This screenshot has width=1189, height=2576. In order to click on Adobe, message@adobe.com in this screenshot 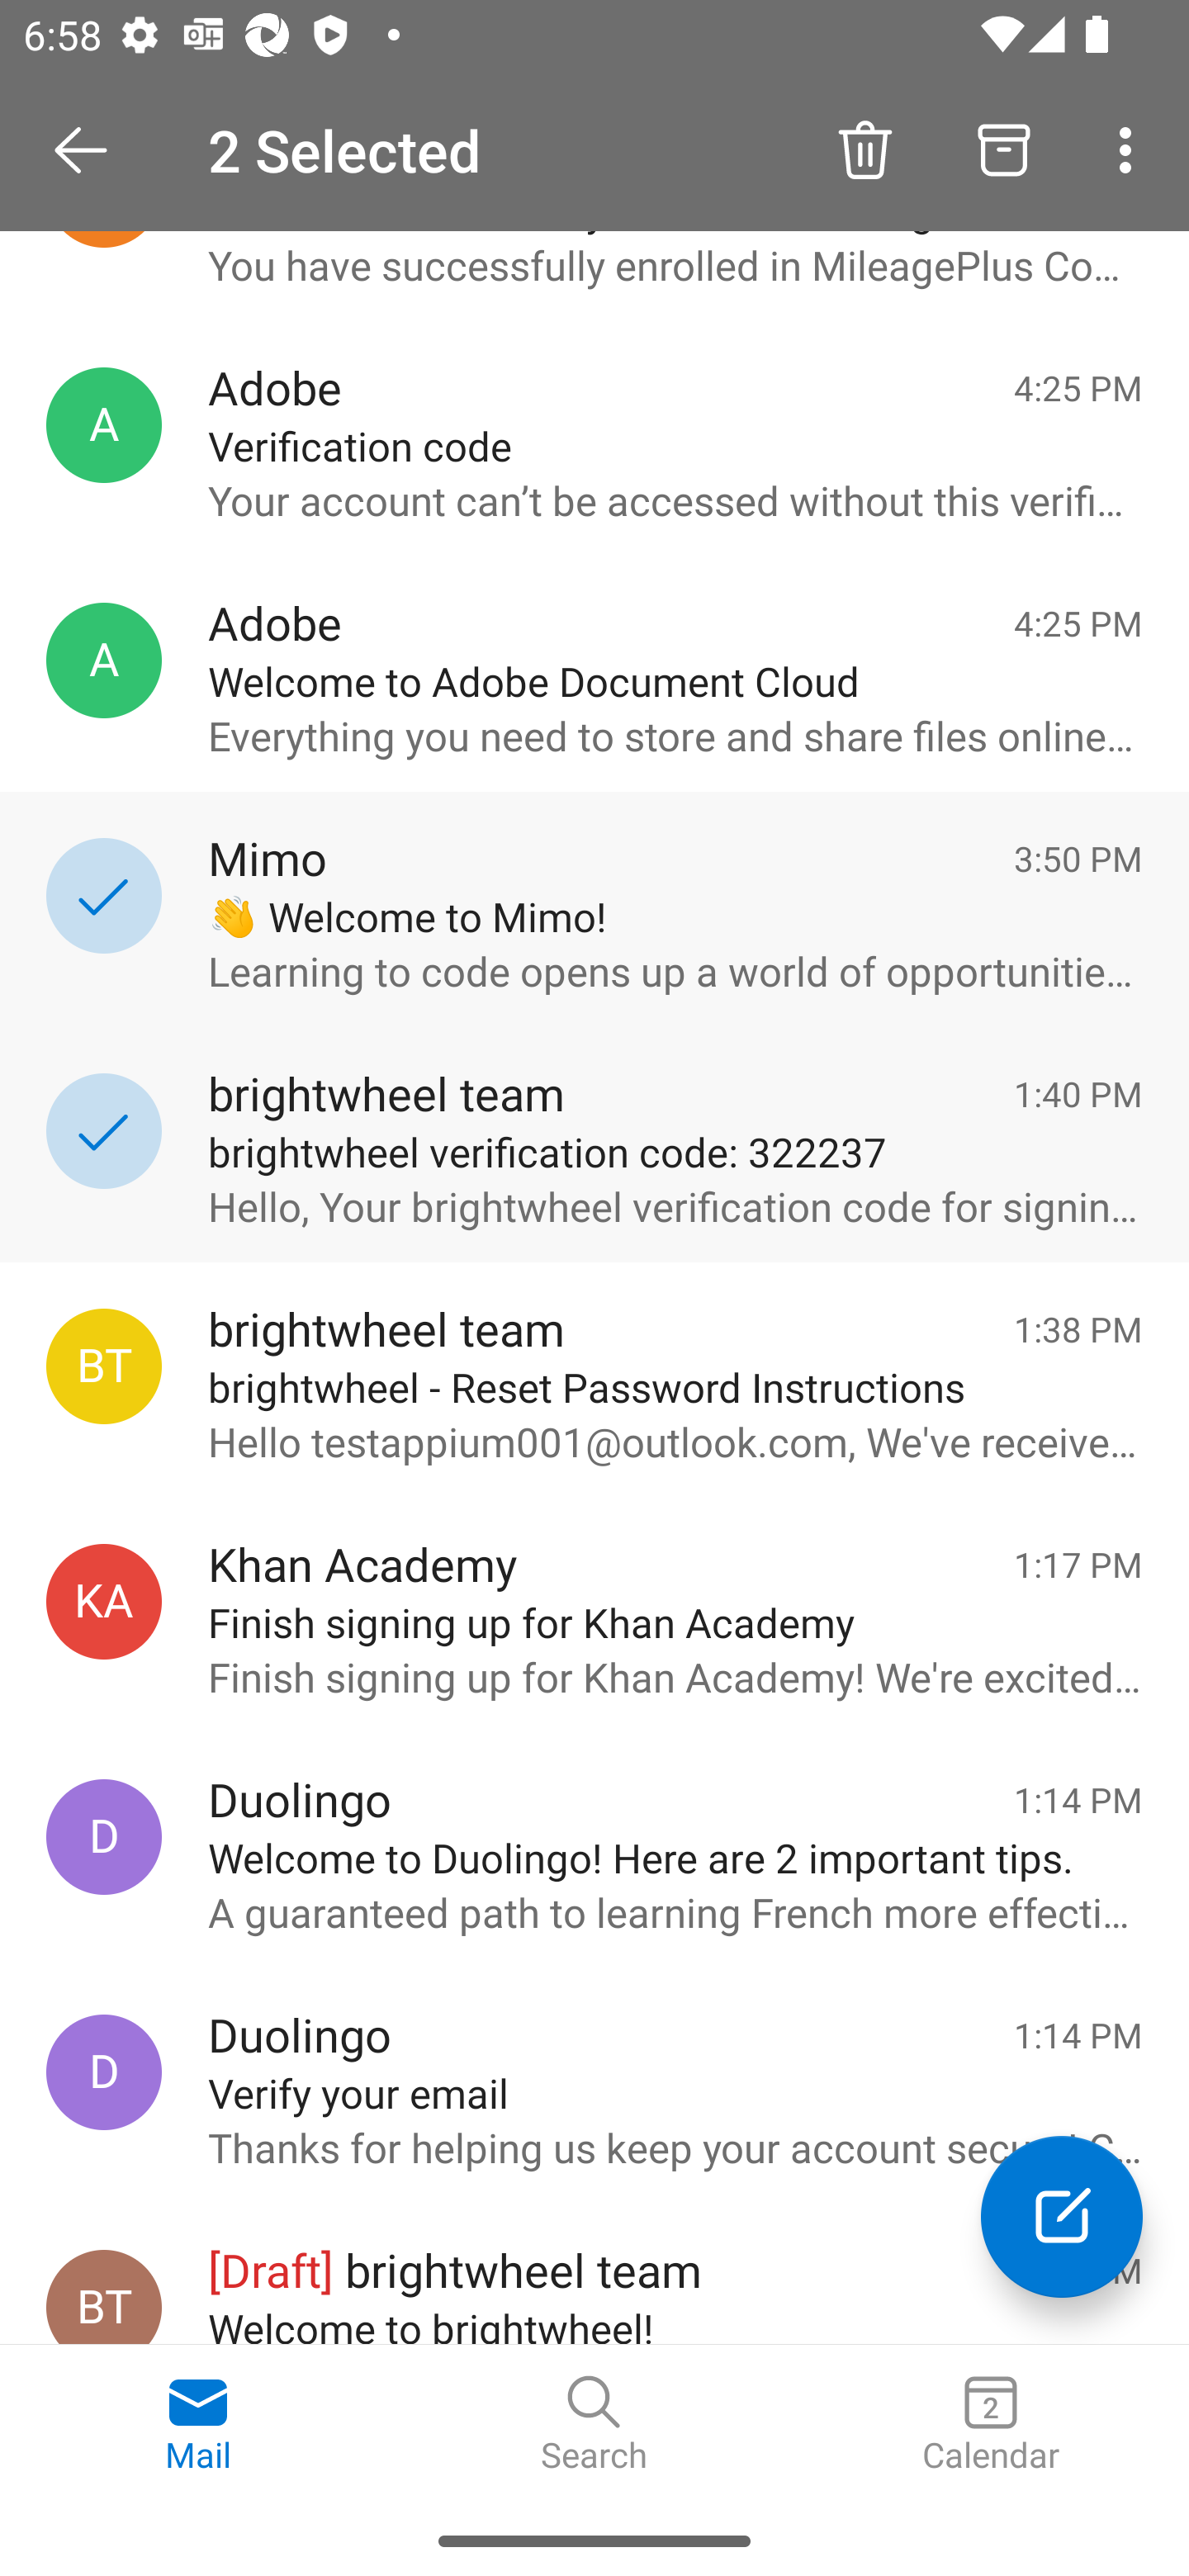, I will do `click(104, 426)`.